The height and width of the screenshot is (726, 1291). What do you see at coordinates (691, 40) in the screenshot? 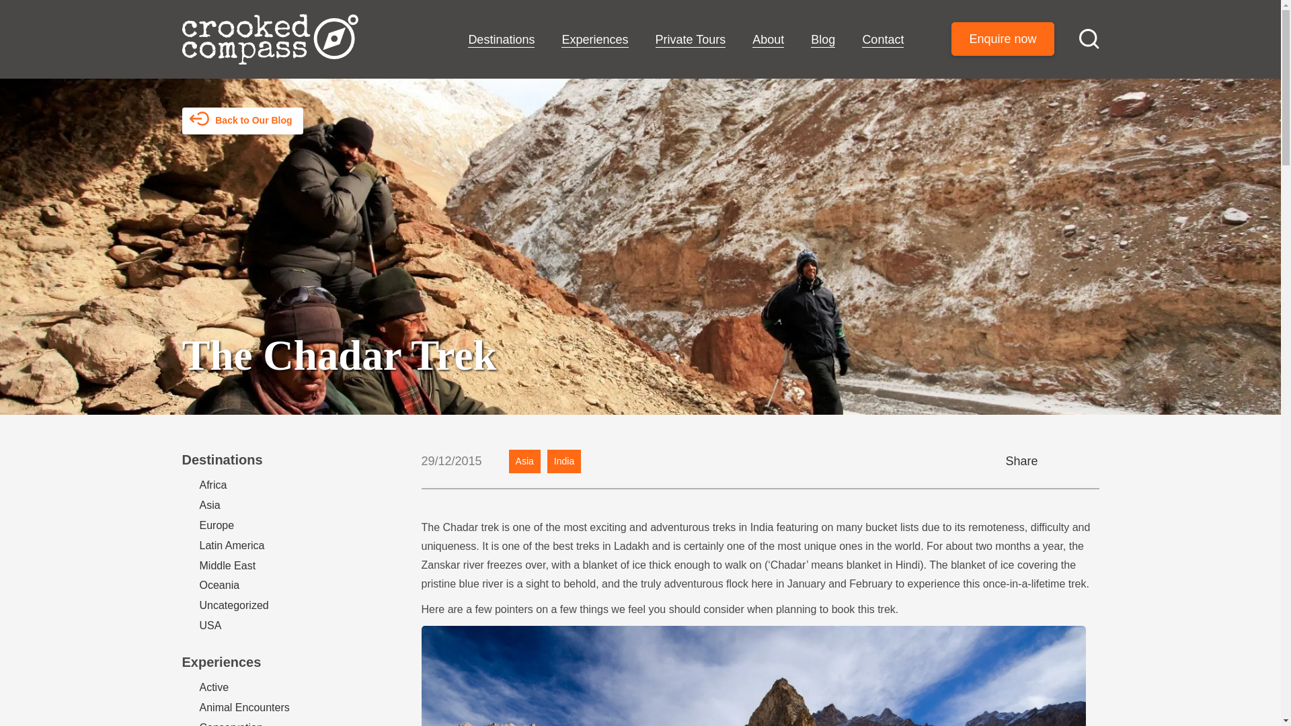
I see `Private Tours` at bounding box center [691, 40].